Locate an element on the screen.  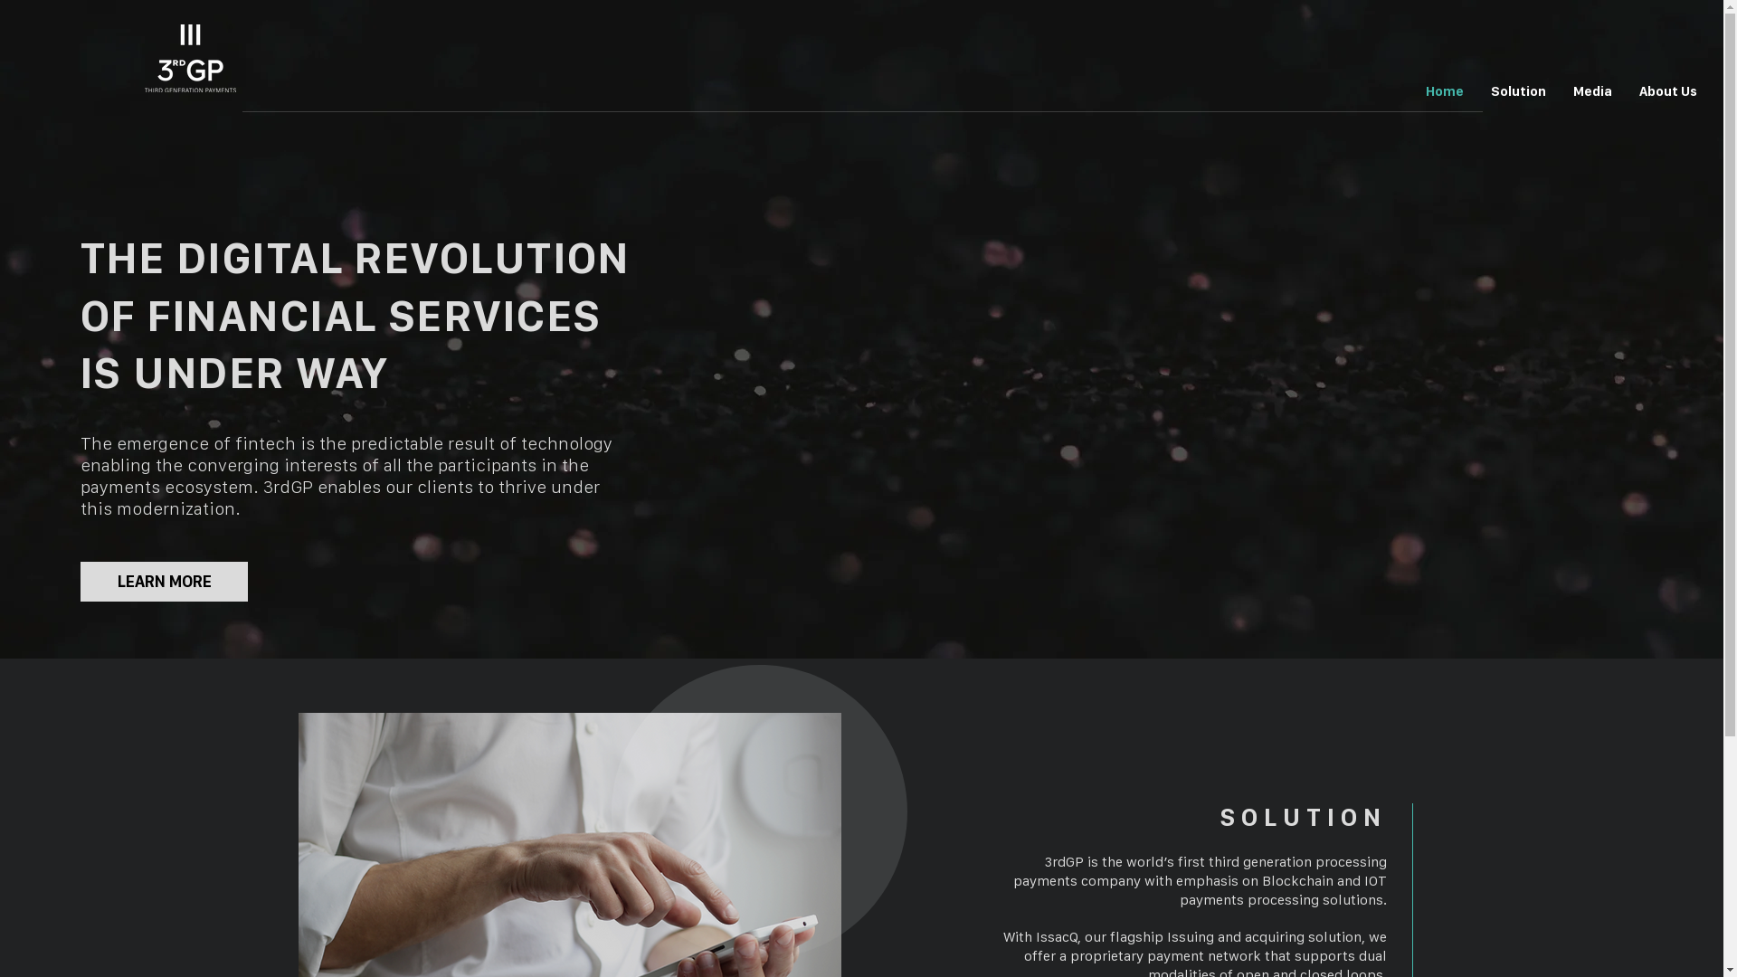
Media is located at coordinates (1592, 91).